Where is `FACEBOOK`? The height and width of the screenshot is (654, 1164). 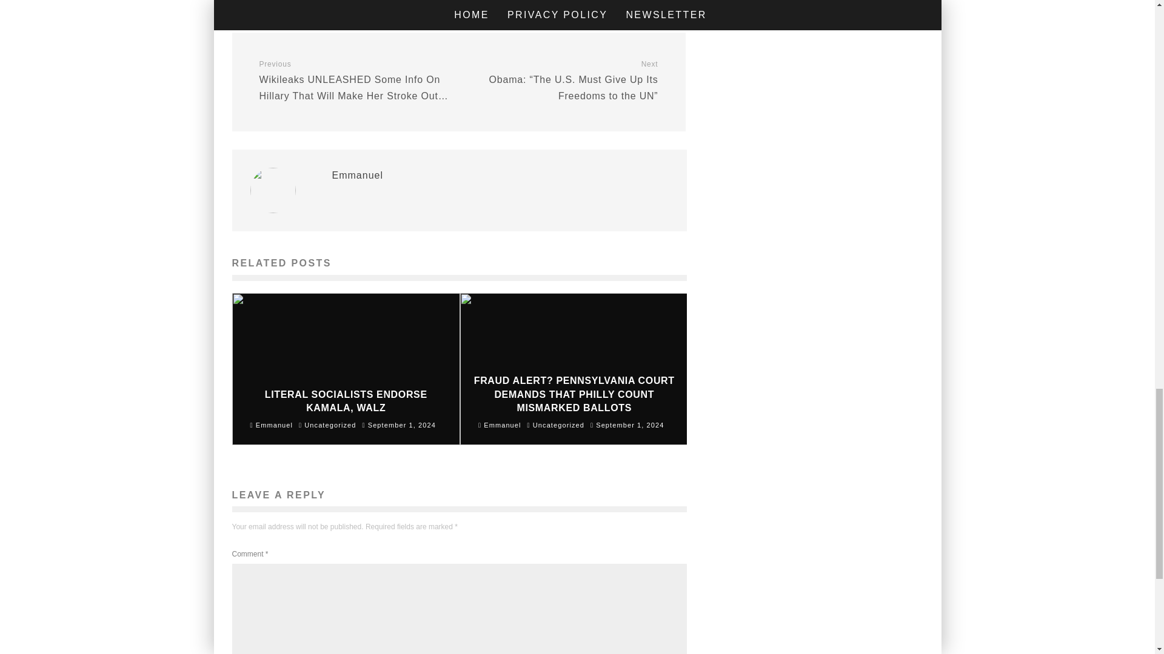
FACEBOOK is located at coordinates (284, 2).